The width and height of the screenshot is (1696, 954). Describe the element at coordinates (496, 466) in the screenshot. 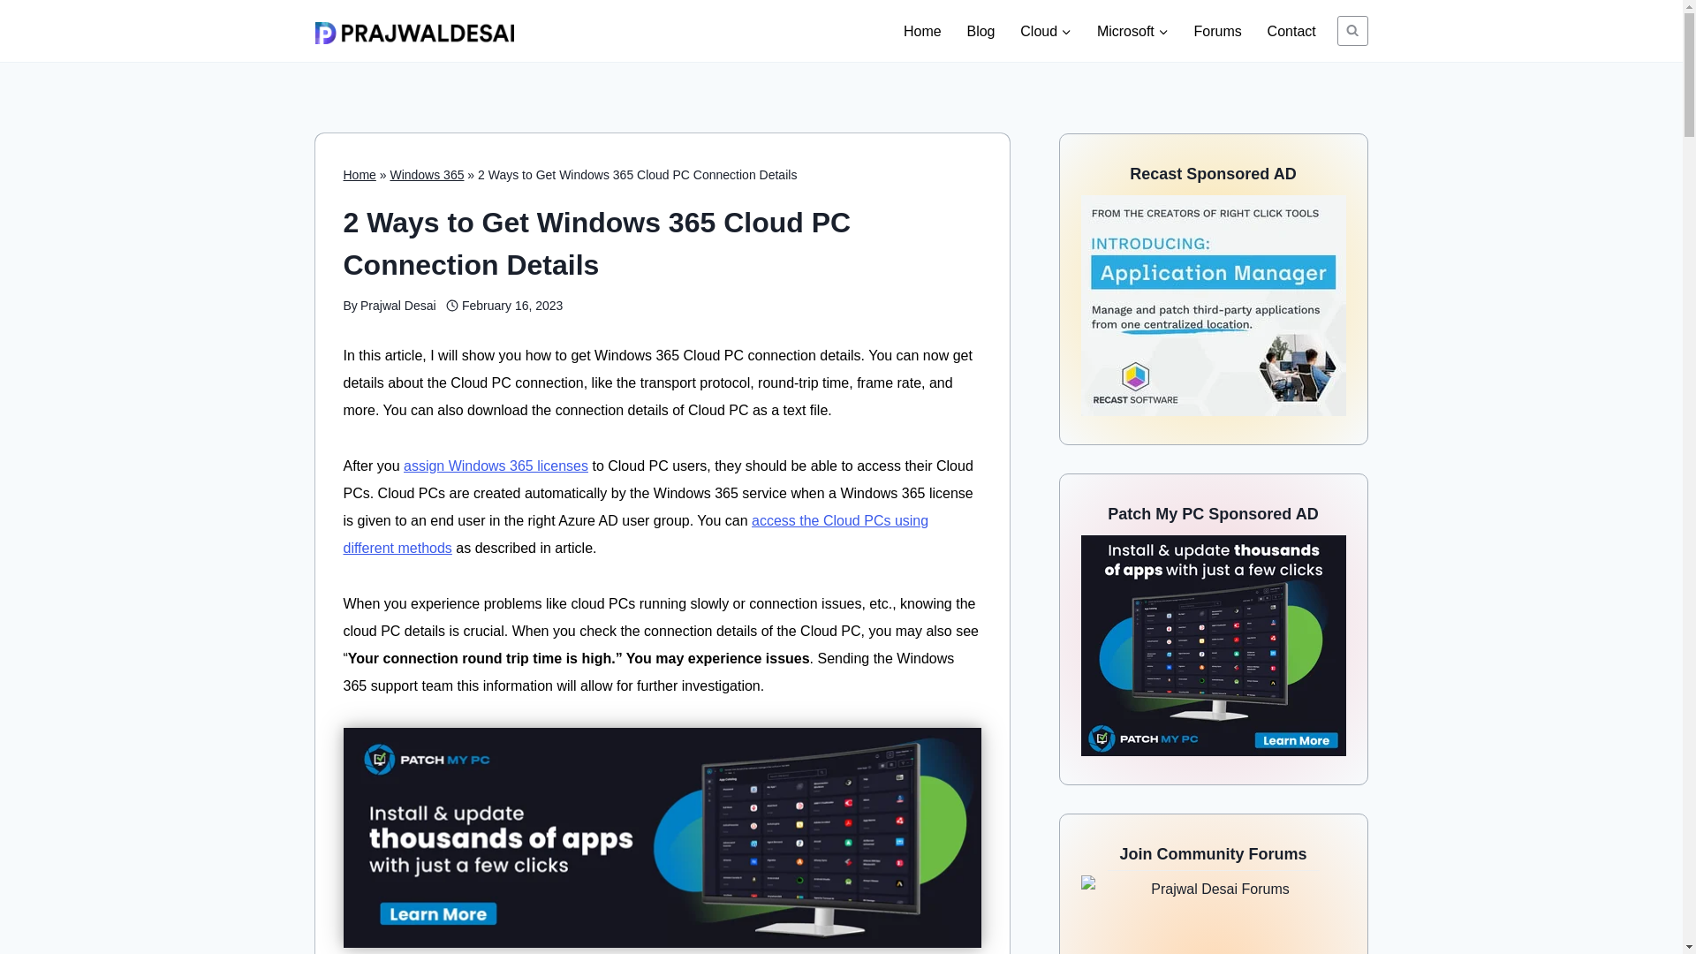

I see `assign Windows 365 licenses` at that location.